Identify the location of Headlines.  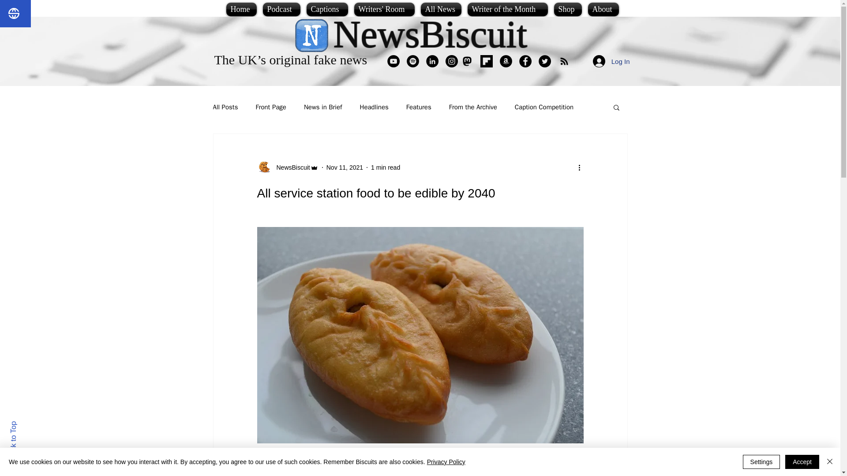
(374, 107).